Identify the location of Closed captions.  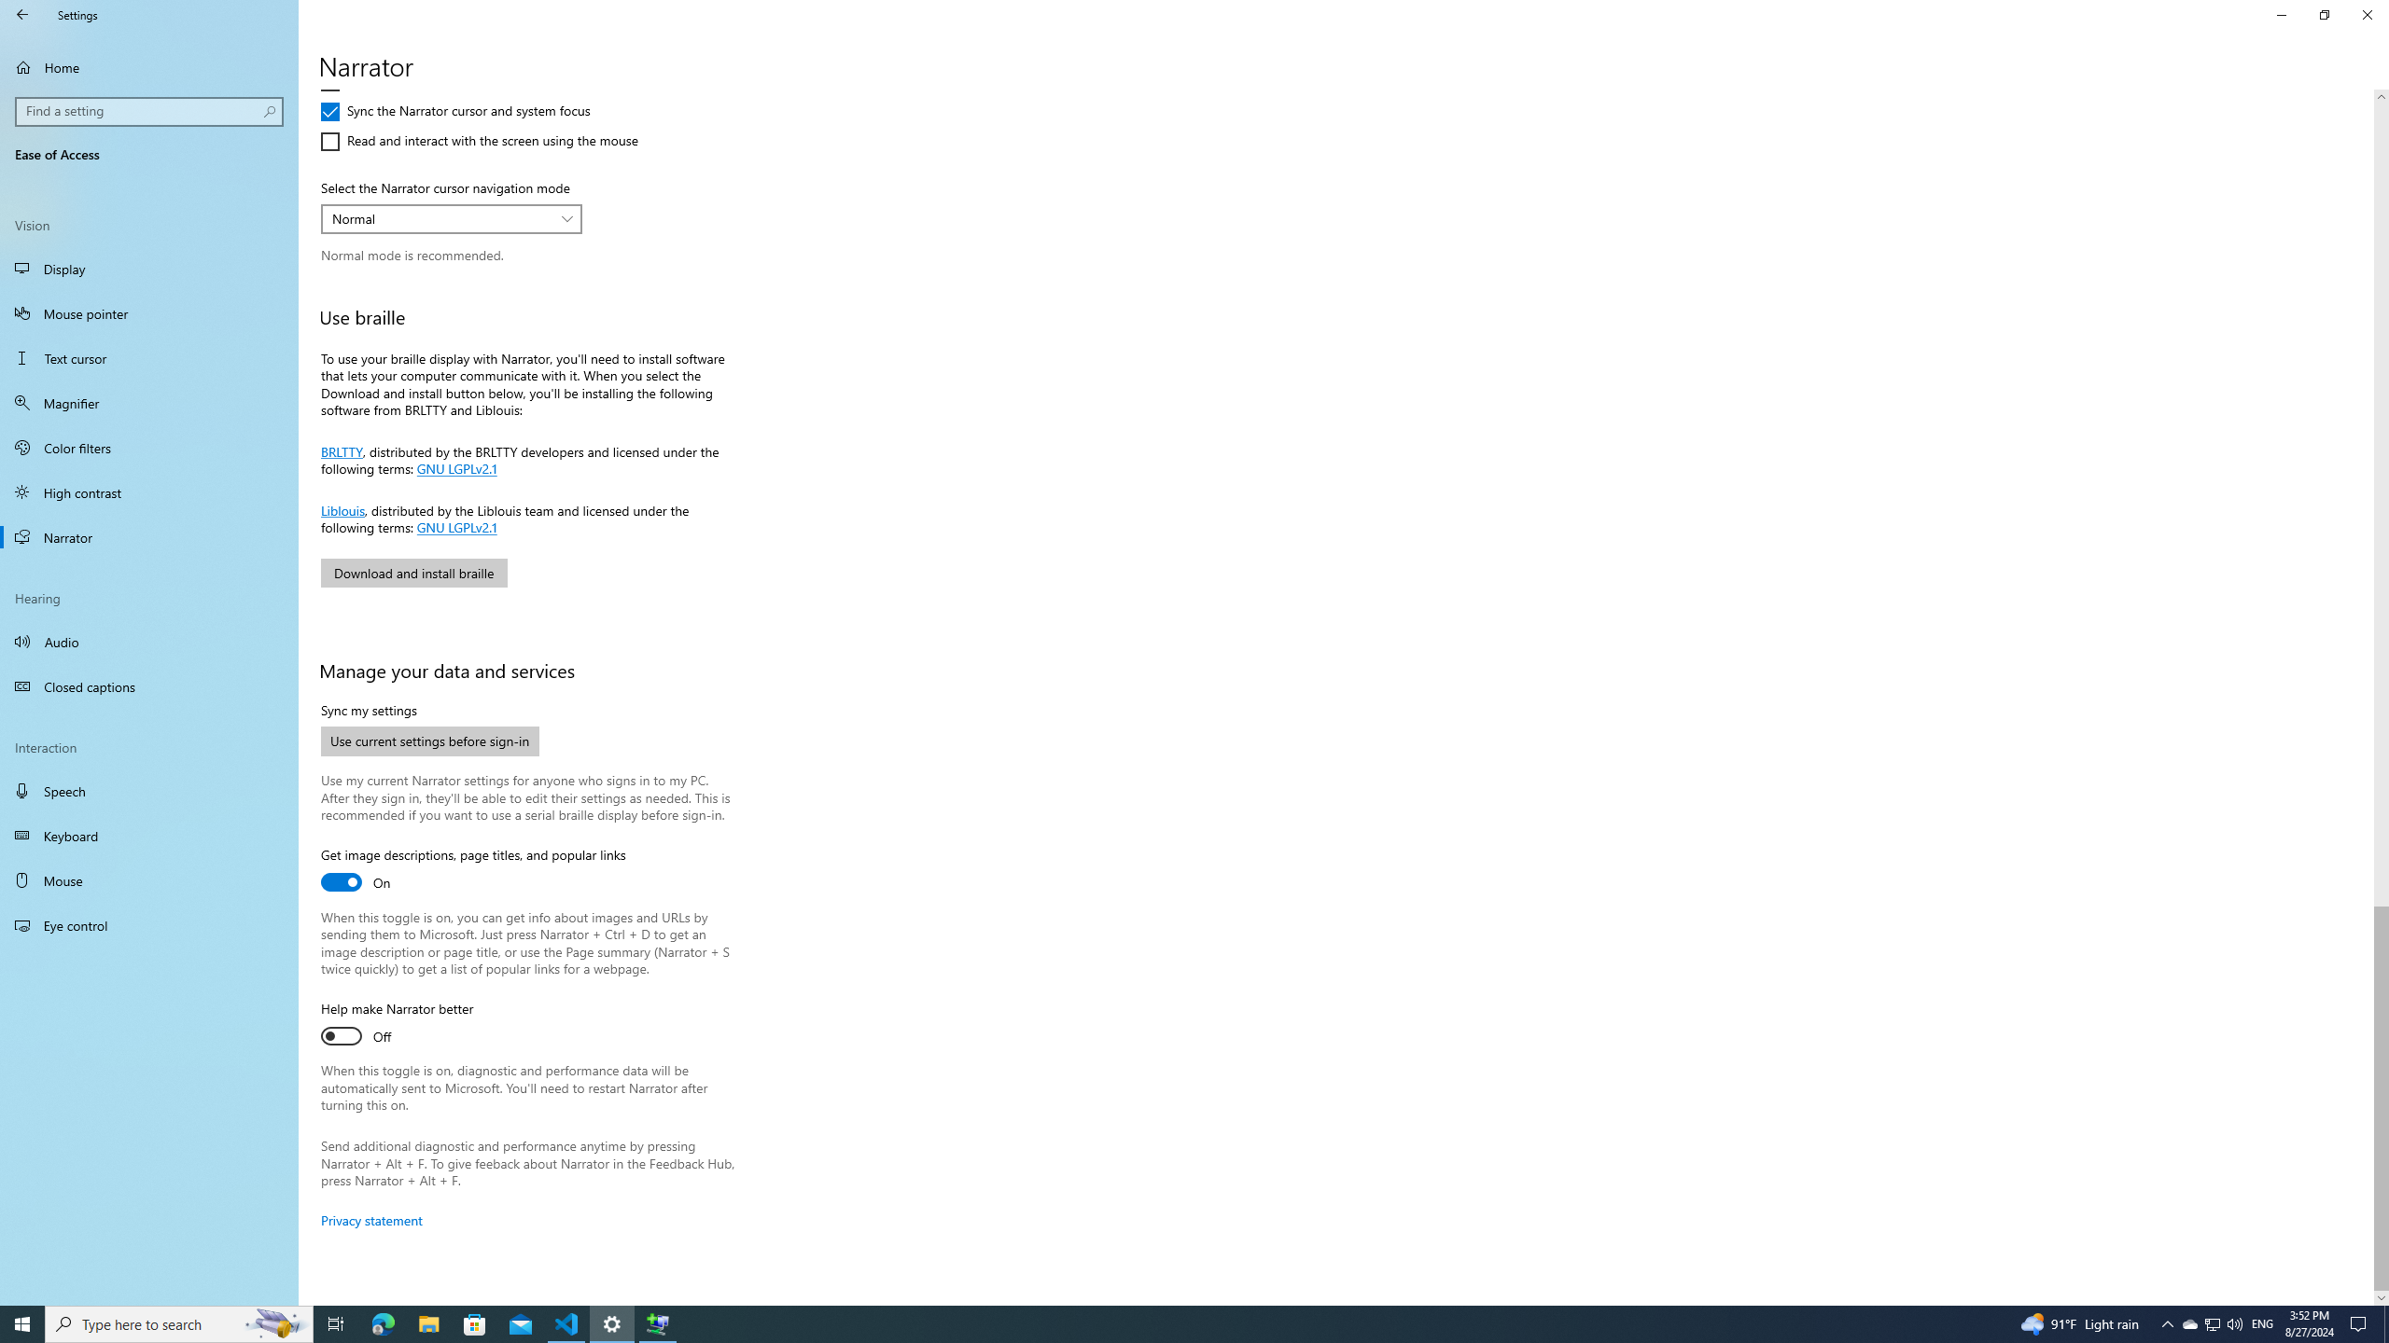
(149, 686).